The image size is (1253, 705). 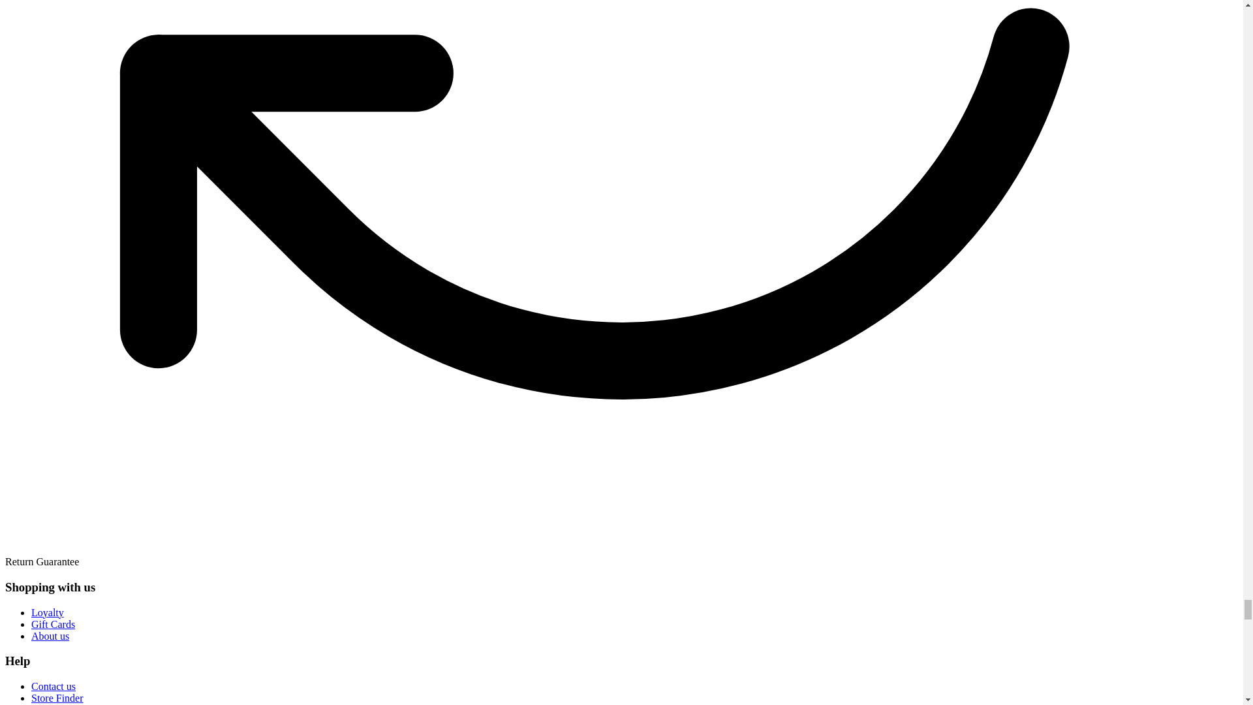 What do you see at coordinates (57, 697) in the screenshot?
I see `Store Finder` at bounding box center [57, 697].